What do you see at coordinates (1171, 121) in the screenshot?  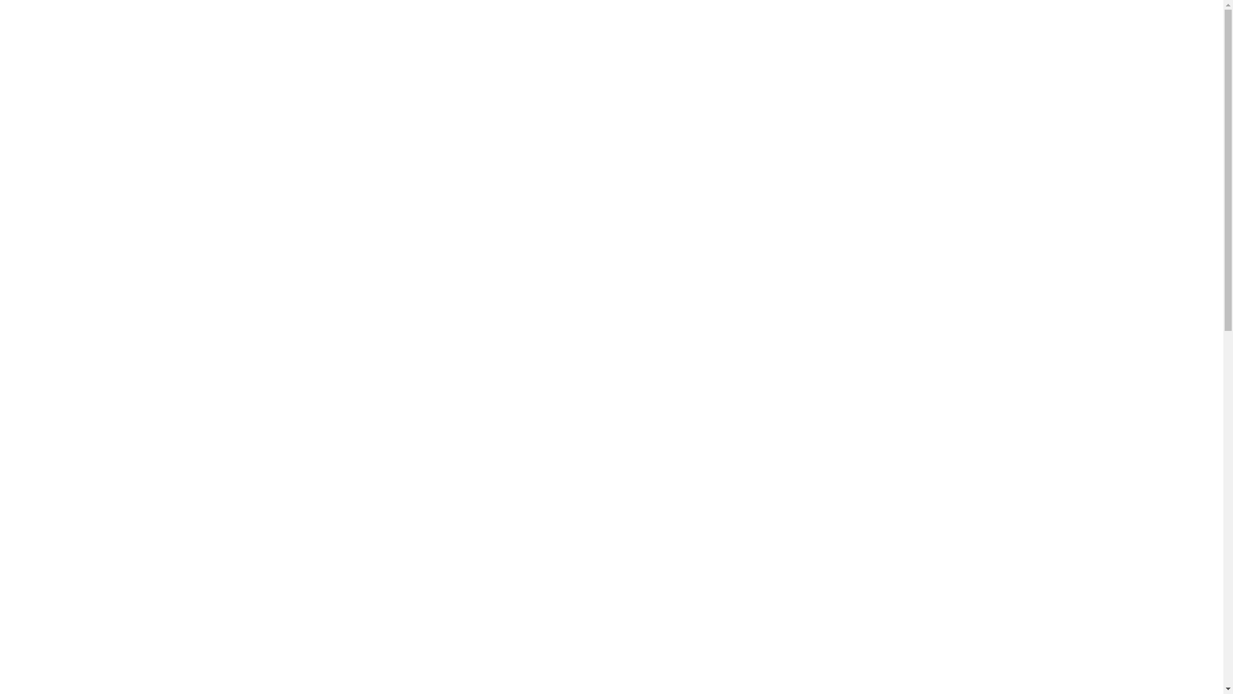 I see `EN` at bounding box center [1171, 121].